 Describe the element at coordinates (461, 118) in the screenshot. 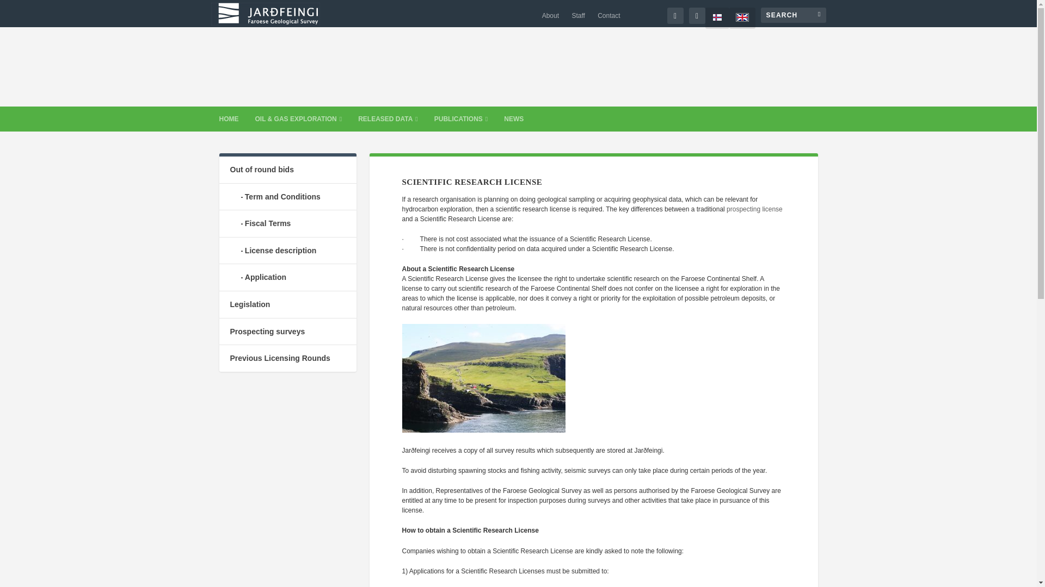

I see `PUBLICATIONS` at that location.